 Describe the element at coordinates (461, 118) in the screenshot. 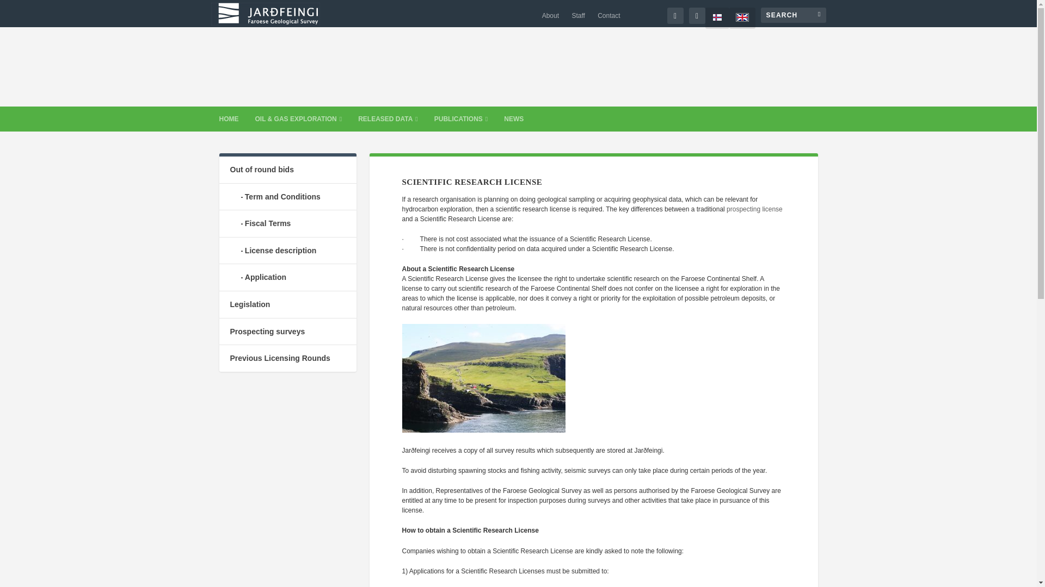

I see `PUBLICATIONS` at that location.